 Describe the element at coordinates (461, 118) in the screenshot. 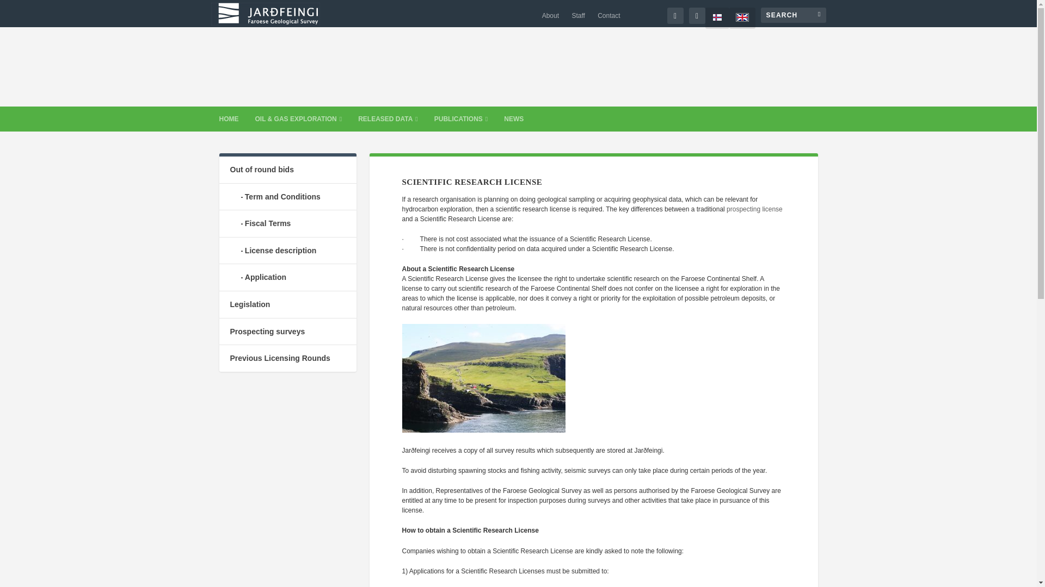

I see `PUBLICATIONS` at that location.